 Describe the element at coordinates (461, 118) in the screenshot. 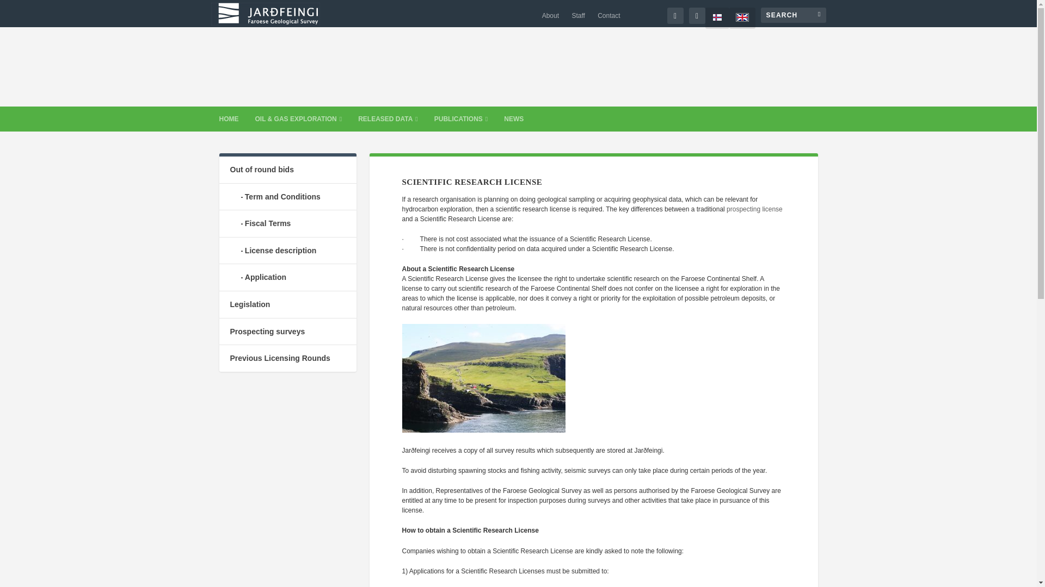

I see `PUBLICATIONS` at that location.